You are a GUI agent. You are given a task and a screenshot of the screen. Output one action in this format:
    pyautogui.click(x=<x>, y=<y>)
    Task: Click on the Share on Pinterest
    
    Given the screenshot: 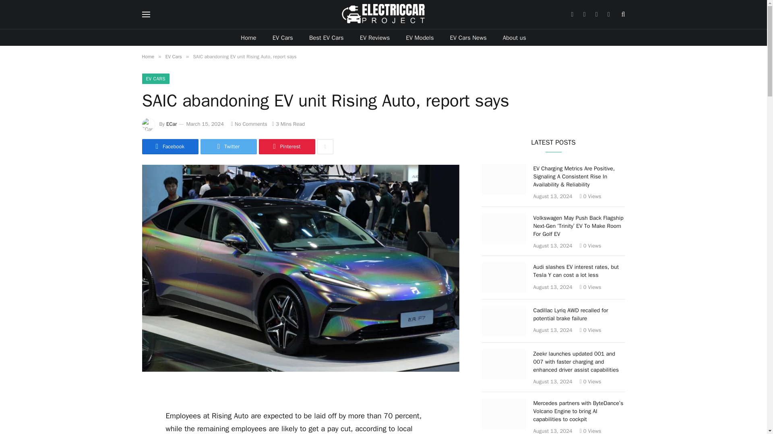 What is the action you would take?
    pyautogui.click(x=286, y=146)
    